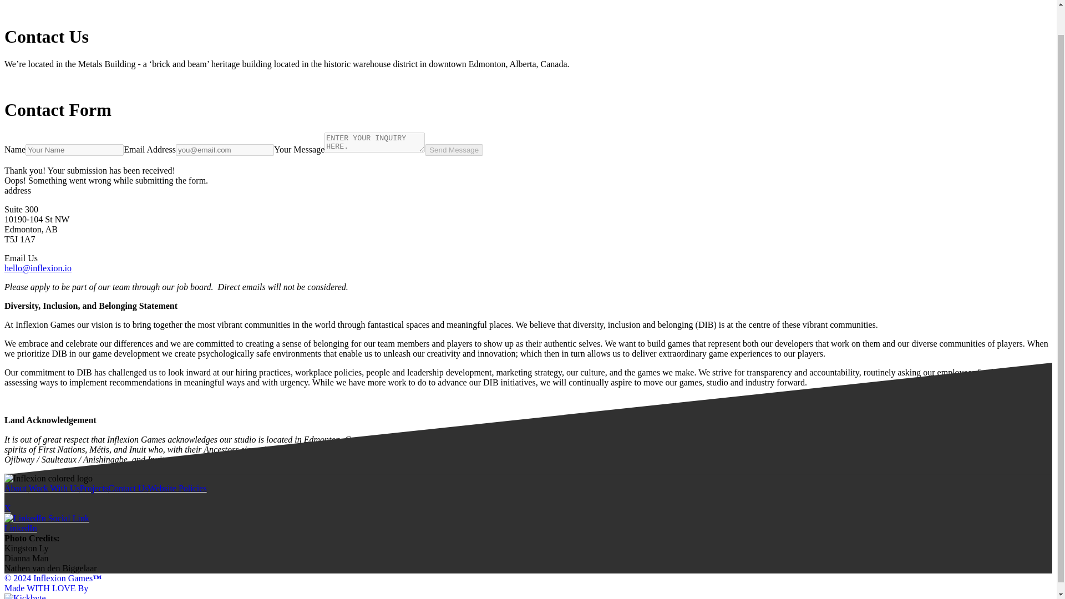 This screenshot has width=1065, height=599. Describe the element at coordinates (105, 518) in the screenshot. I see `X` at that location.